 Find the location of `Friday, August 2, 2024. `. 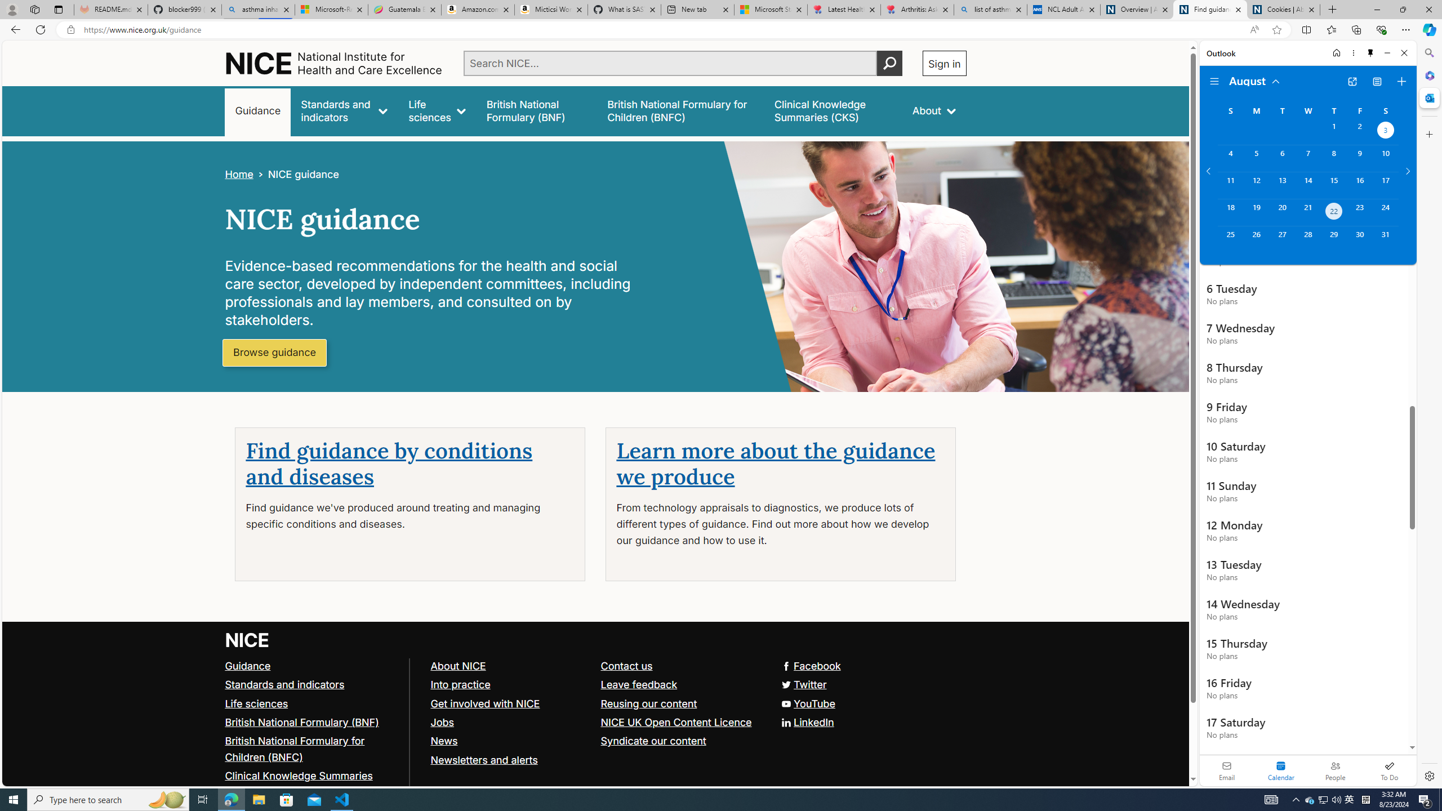

Friday, August 2, 2024.  is located at coordinates (1360, 131).